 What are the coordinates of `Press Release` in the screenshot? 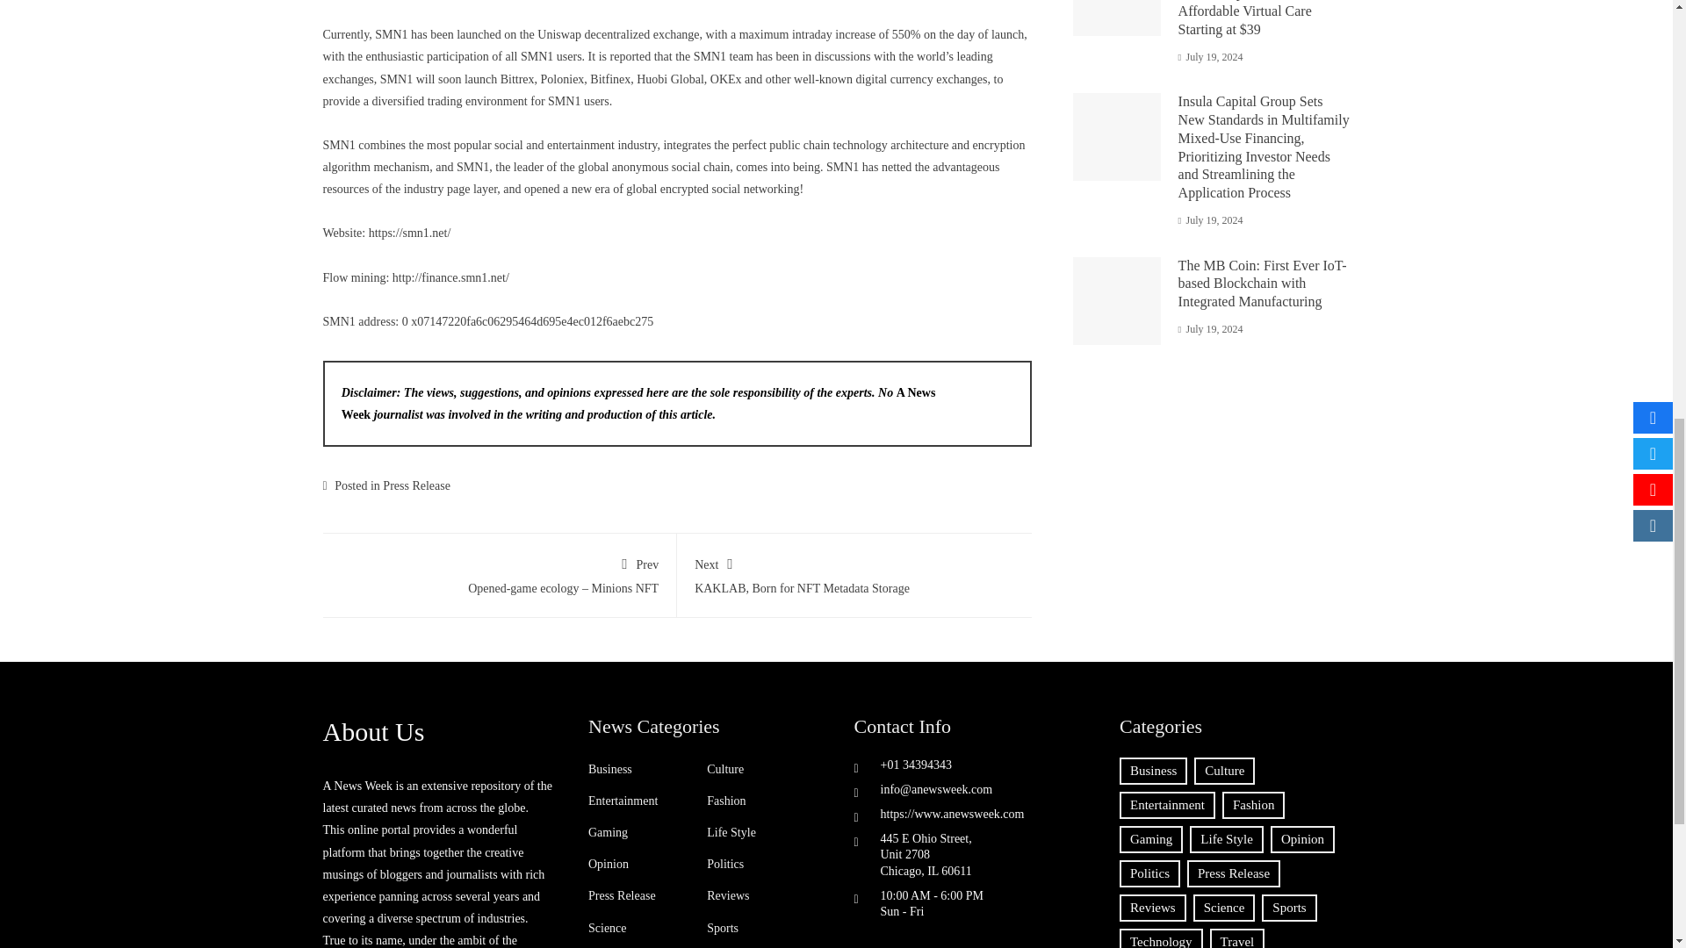 It's located at (724, 769).